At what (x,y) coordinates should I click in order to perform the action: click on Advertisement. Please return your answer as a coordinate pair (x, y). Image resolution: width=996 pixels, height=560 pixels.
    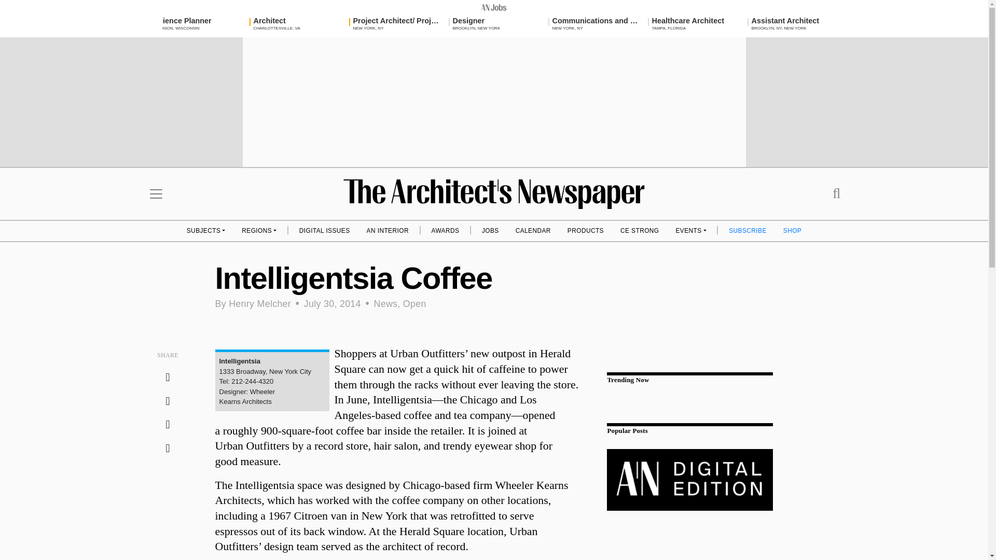
    Looking at the image, I should click on (795, 24).